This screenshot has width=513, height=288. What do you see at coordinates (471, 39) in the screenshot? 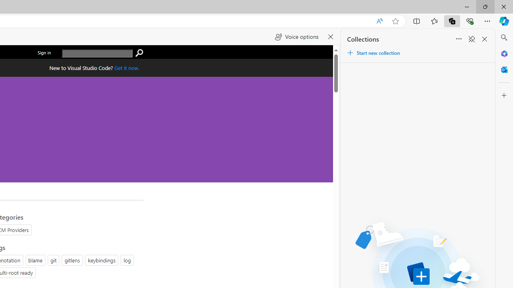
I see `Unpin Collections` at bounding box center [471, 39].